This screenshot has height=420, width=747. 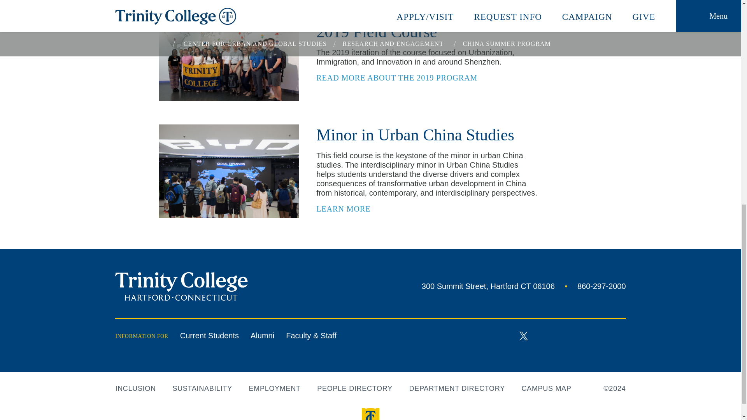 What do you see at coordinates (499, 336) in the screenshot?
I see `facebook` at bounding box center [499, 336].